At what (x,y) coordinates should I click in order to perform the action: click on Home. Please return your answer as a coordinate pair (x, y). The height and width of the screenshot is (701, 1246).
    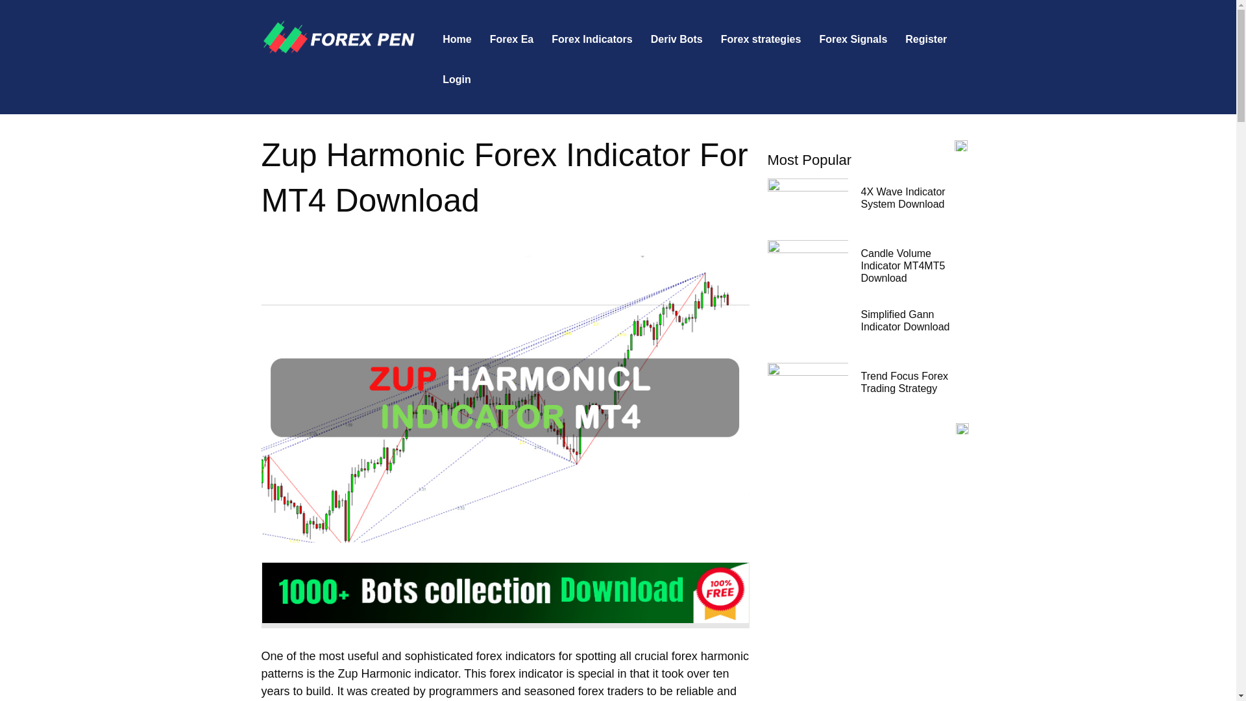
    Looking at the image, I should click on (457, 39).